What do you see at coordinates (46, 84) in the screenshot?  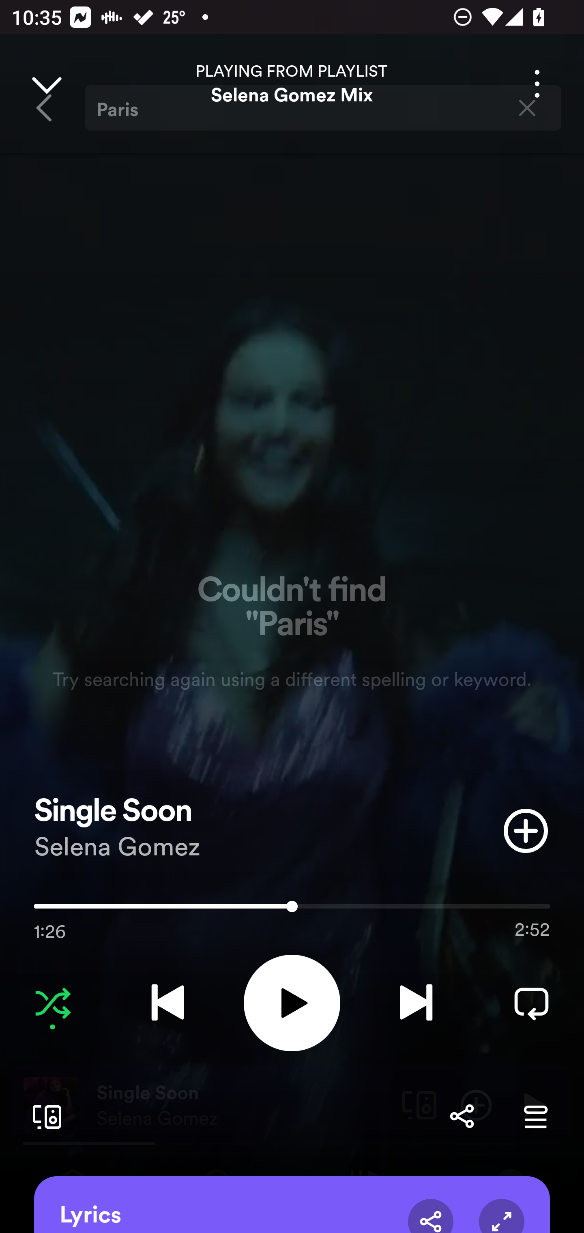 I see `Close` at bounding box center [46, 84].